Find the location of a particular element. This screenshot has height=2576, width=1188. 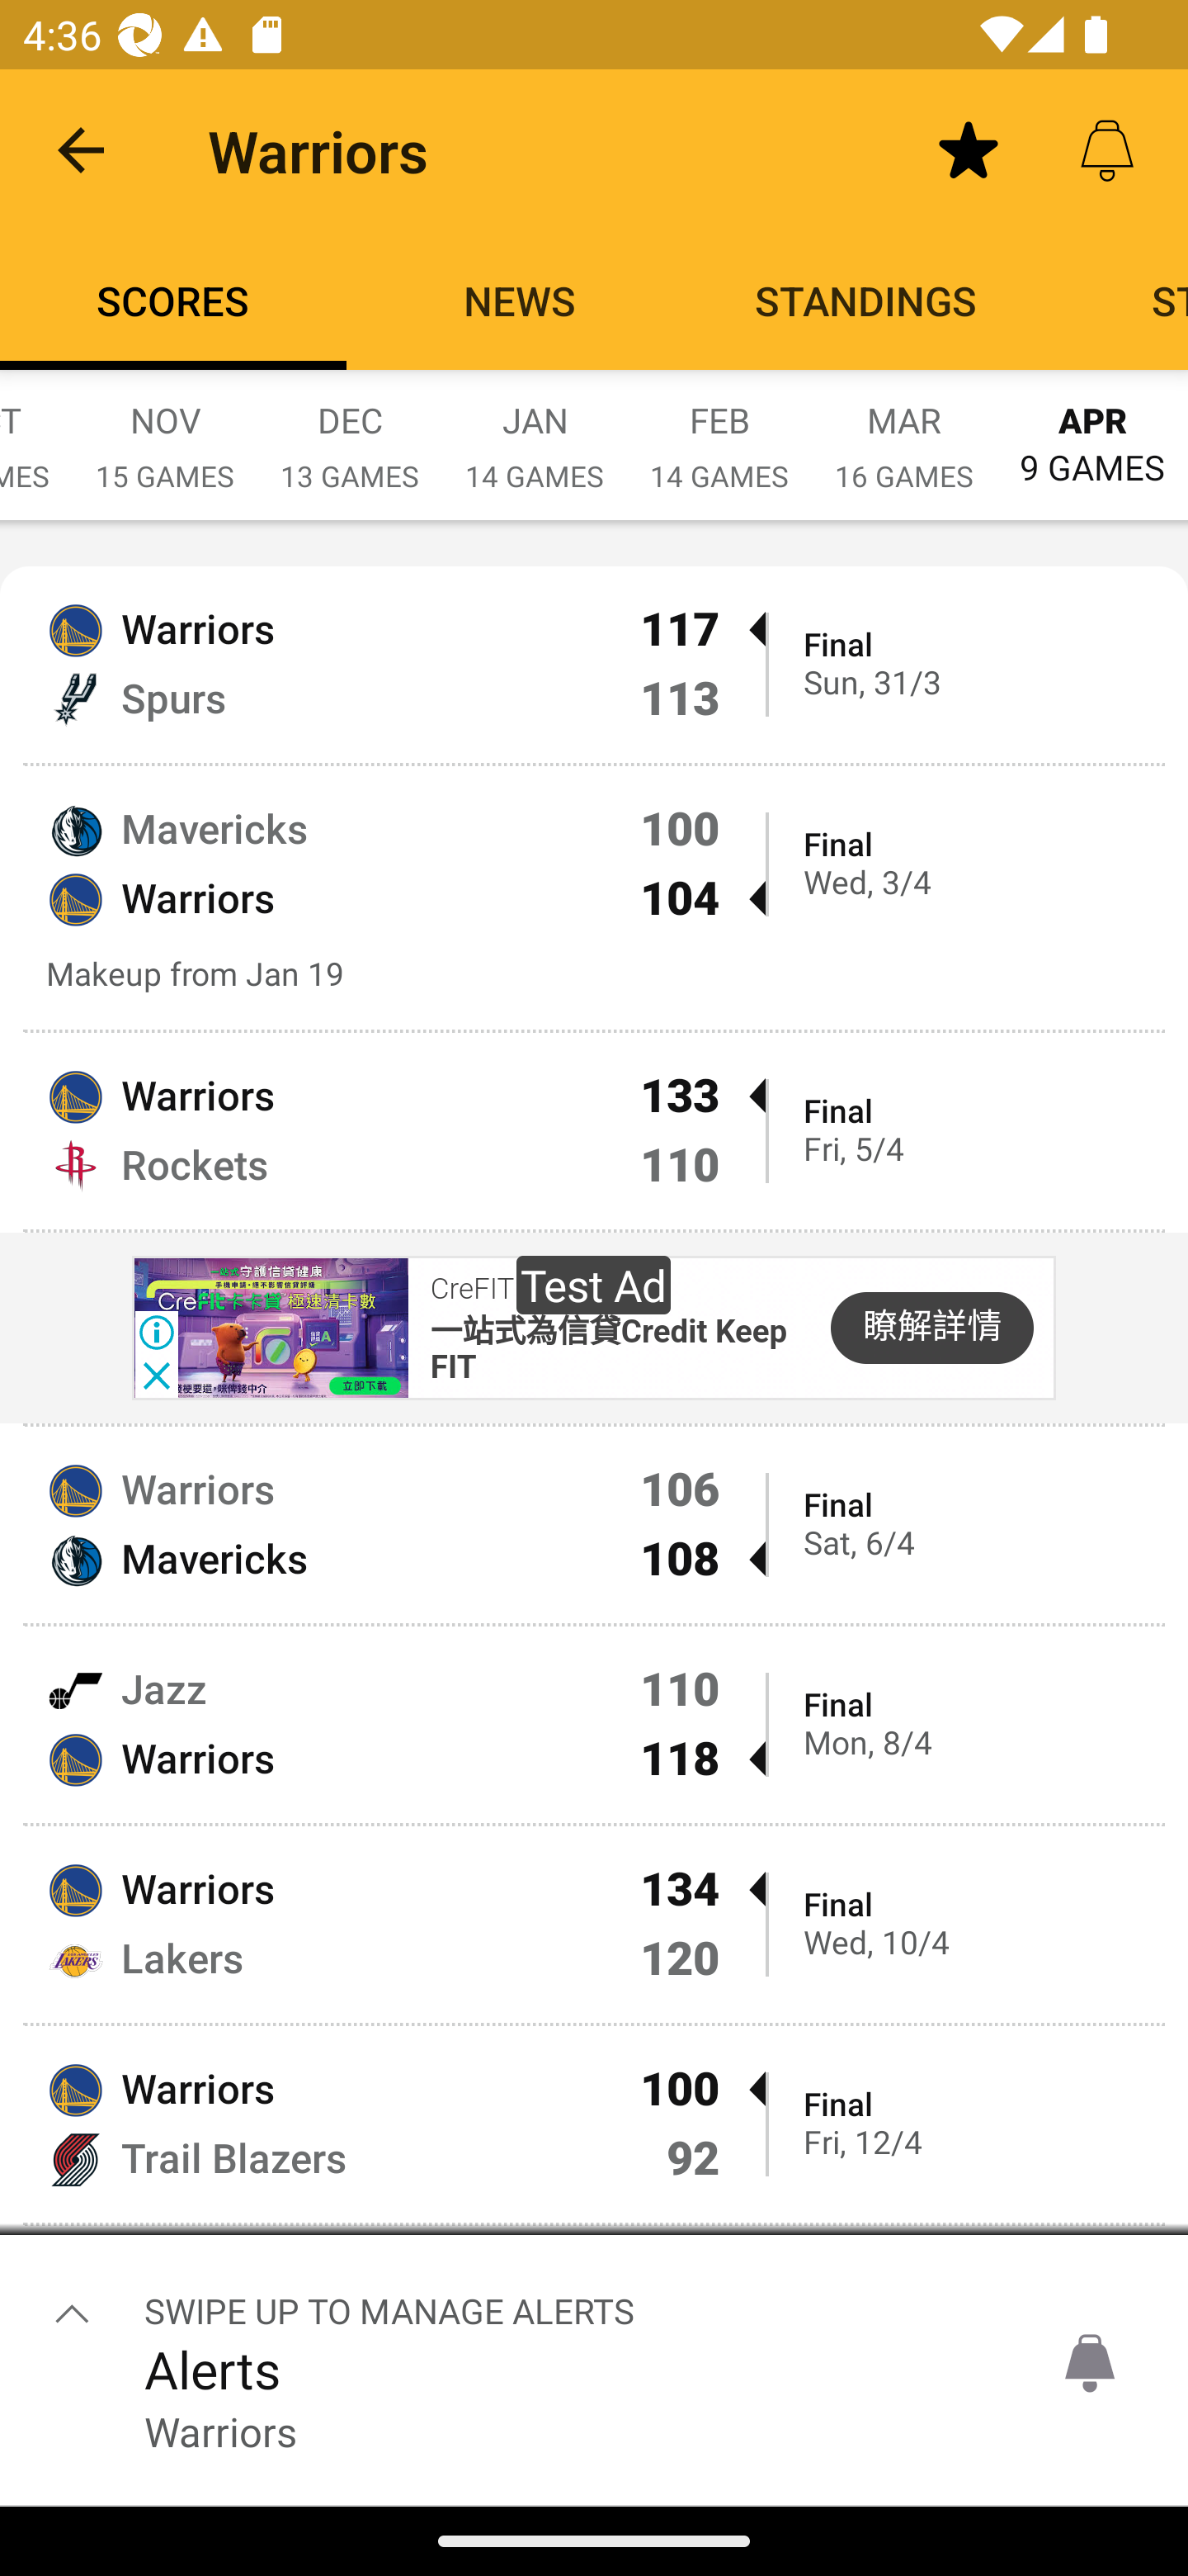

details%3Fid%3Dcom.vhk is located at coordinates (270, 1329).